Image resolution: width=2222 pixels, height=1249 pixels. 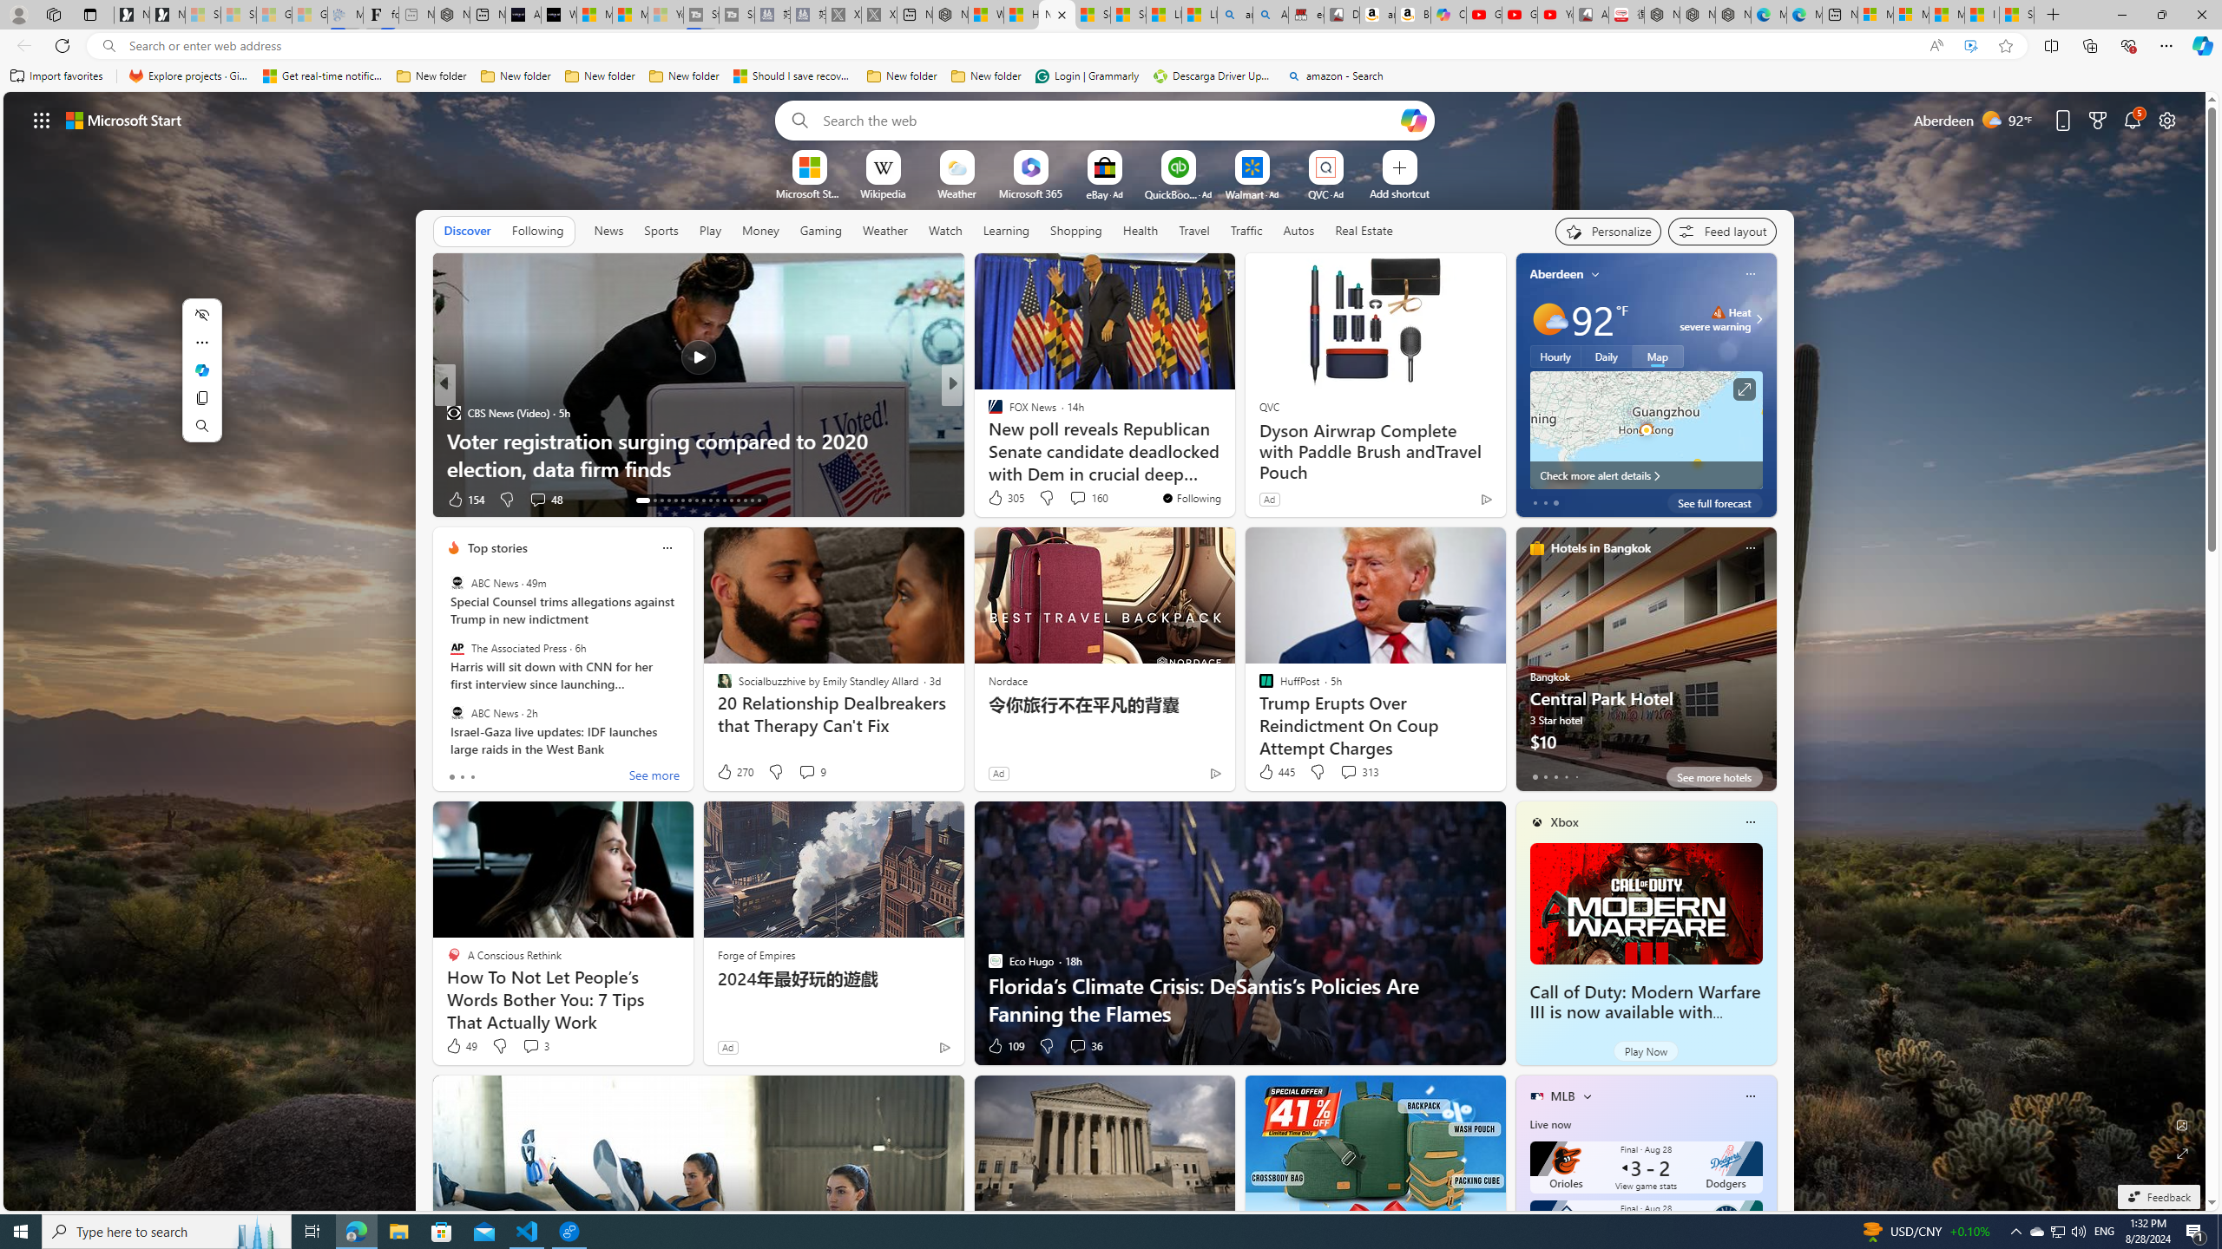 I want to click on AutomationID: tab-13, so click(x=637, y=500).